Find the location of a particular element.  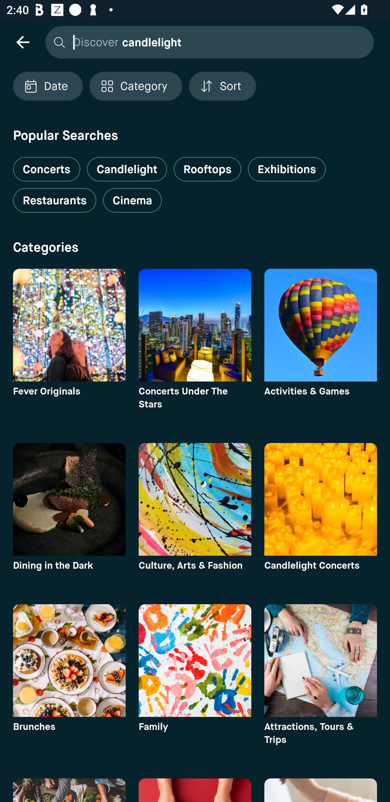

category image is located at coordinates (69, 325).